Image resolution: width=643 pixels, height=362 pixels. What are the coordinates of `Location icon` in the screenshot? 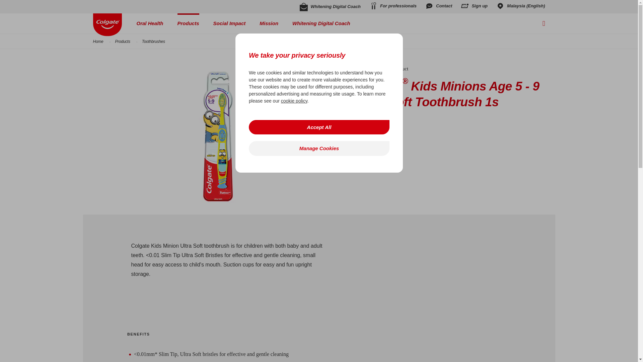 It's located at (500, 6).